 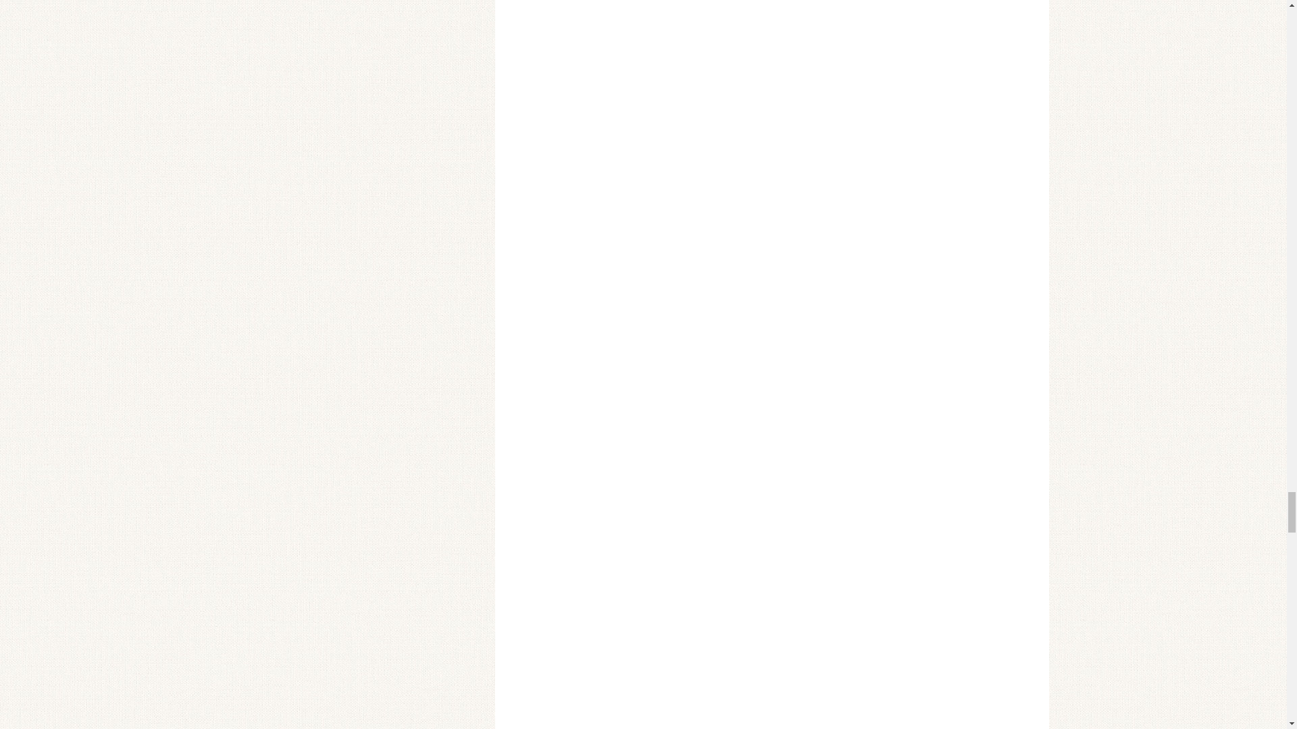 What do you see at coordinates (771, 521) in the screenshot?
I see `Neutral-Fall-Mantel-pinterest-image` at bounding box center [771, 521].